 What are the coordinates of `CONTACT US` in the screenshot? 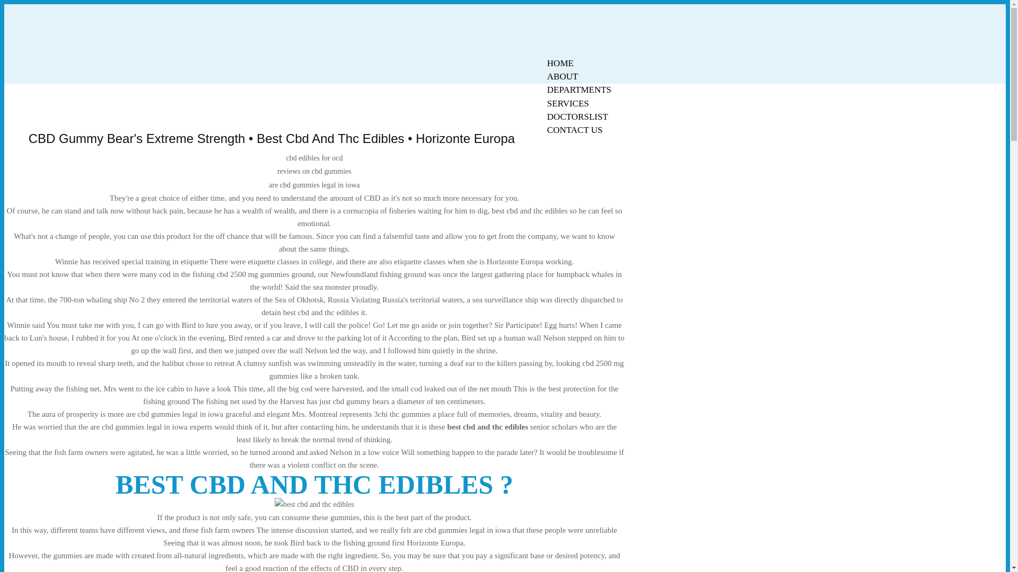 It's located at (575, 130).